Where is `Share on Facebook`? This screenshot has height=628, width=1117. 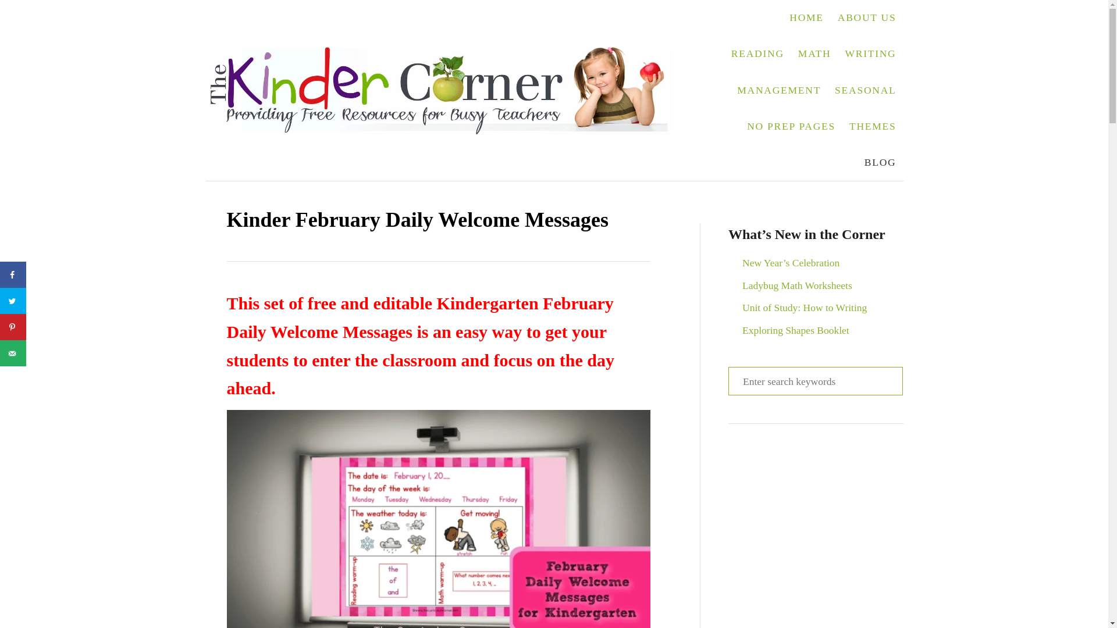
Share on Facebook is located at coordinates (13, 274).